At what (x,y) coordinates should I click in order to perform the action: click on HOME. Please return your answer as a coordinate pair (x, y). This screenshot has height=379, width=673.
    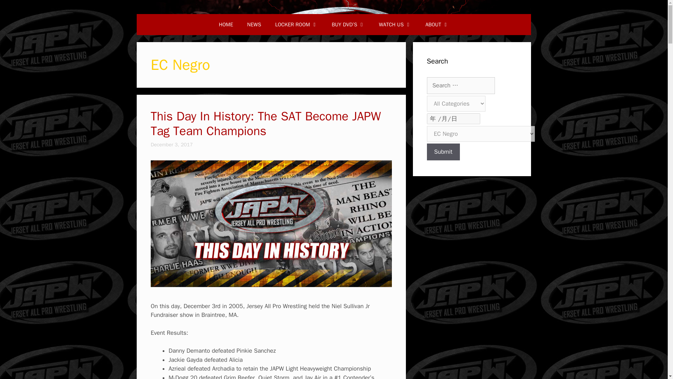
    Looking at the image, I should click on (226, 25).